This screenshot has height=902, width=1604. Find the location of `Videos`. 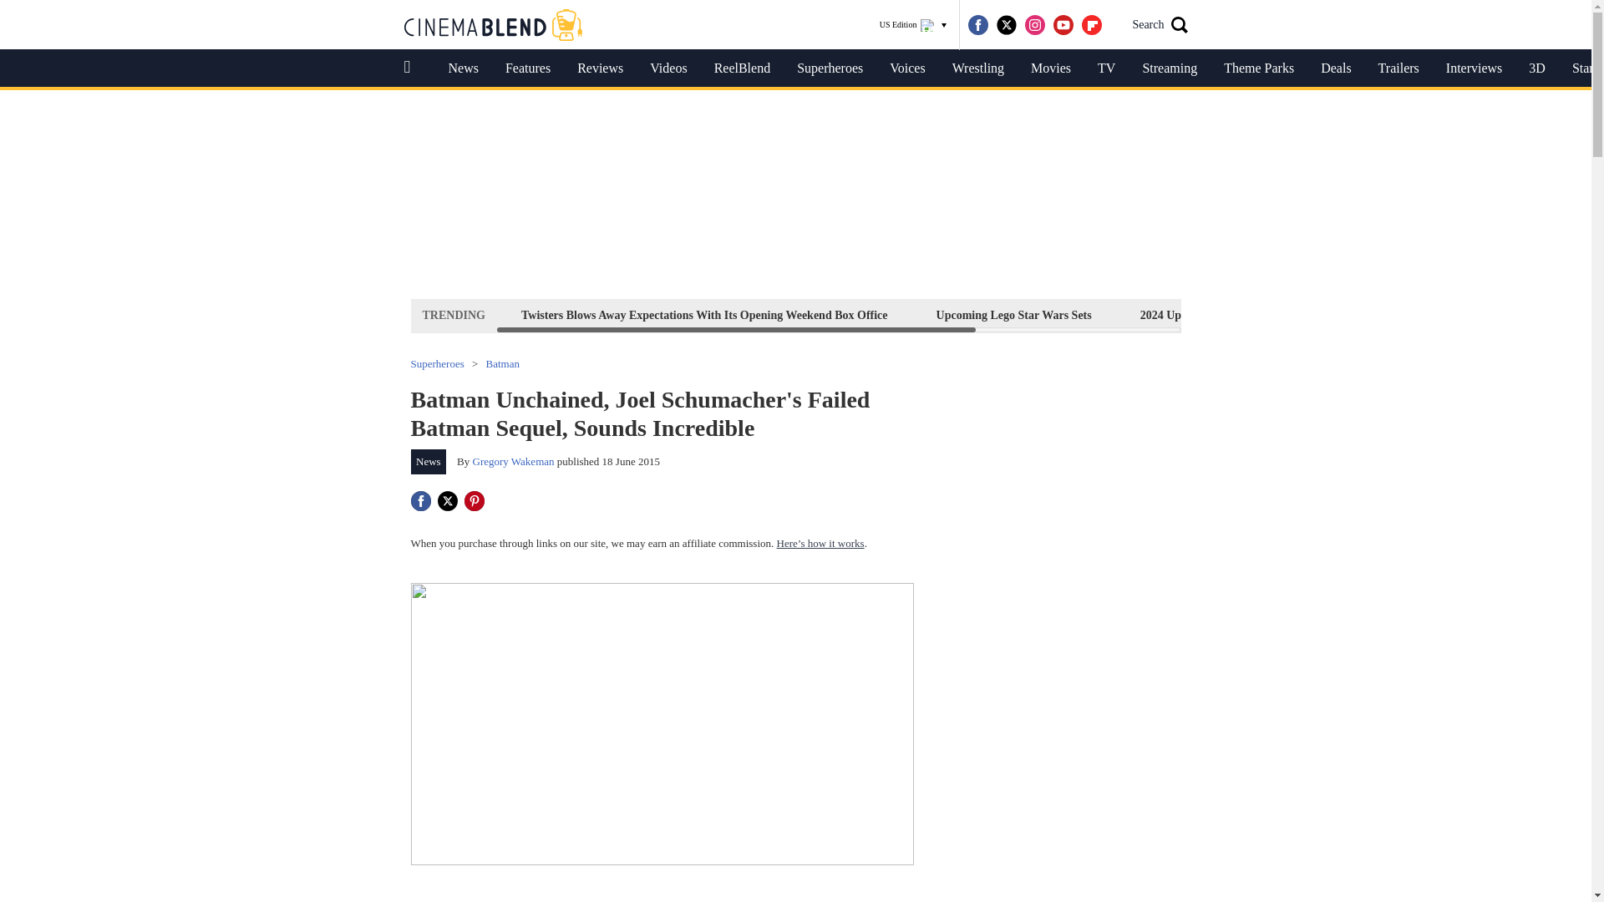

Videos is located at coordinates (668, 68).